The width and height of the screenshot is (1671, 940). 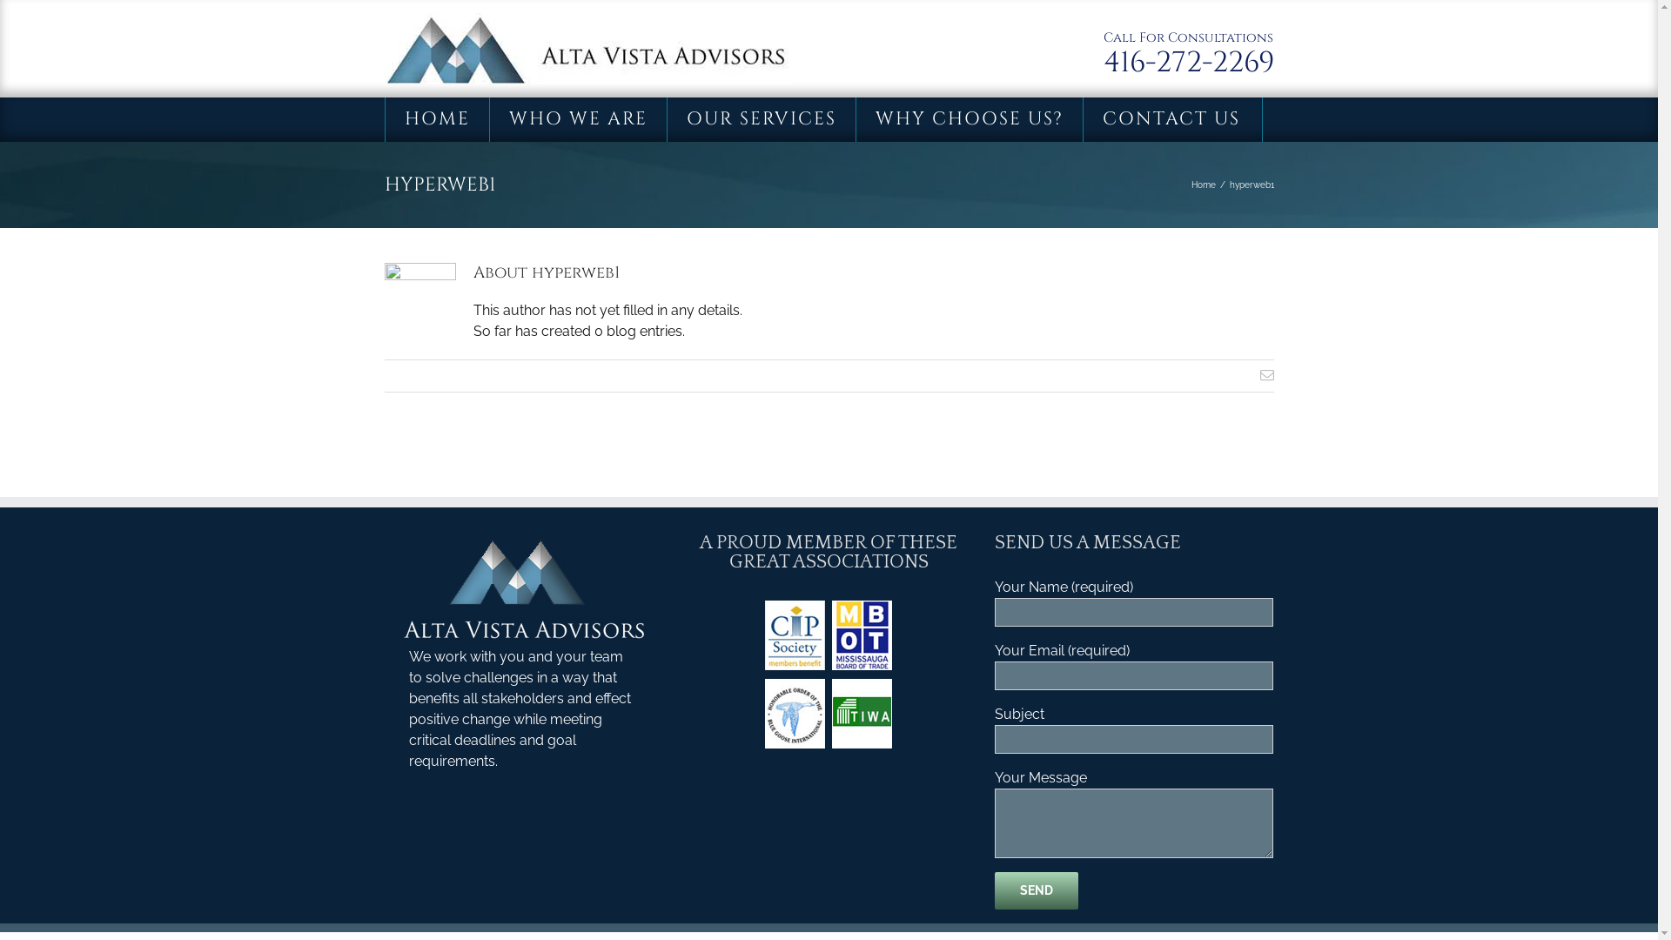 I want to click on WHY CHOOSE US?, so click(x=970, y=120).